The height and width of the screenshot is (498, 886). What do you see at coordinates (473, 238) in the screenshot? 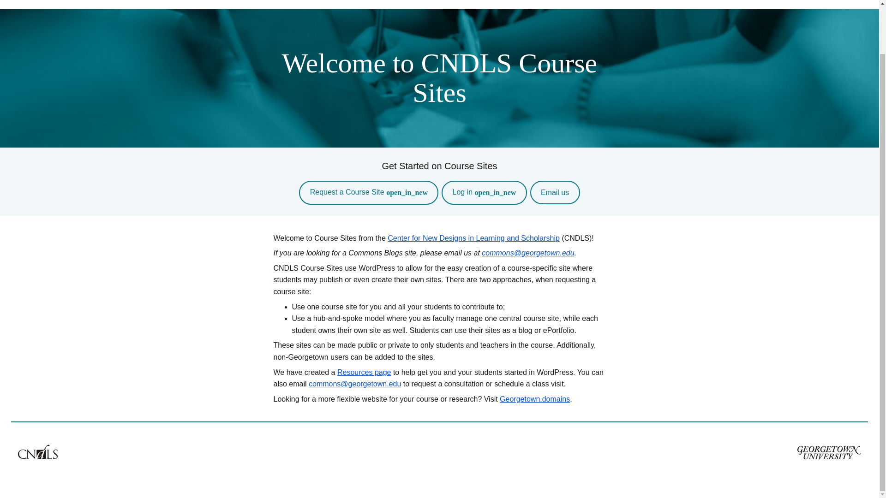
I see `Center for New Designs in Learning and Scholarship` at bounding box center [473, 238].